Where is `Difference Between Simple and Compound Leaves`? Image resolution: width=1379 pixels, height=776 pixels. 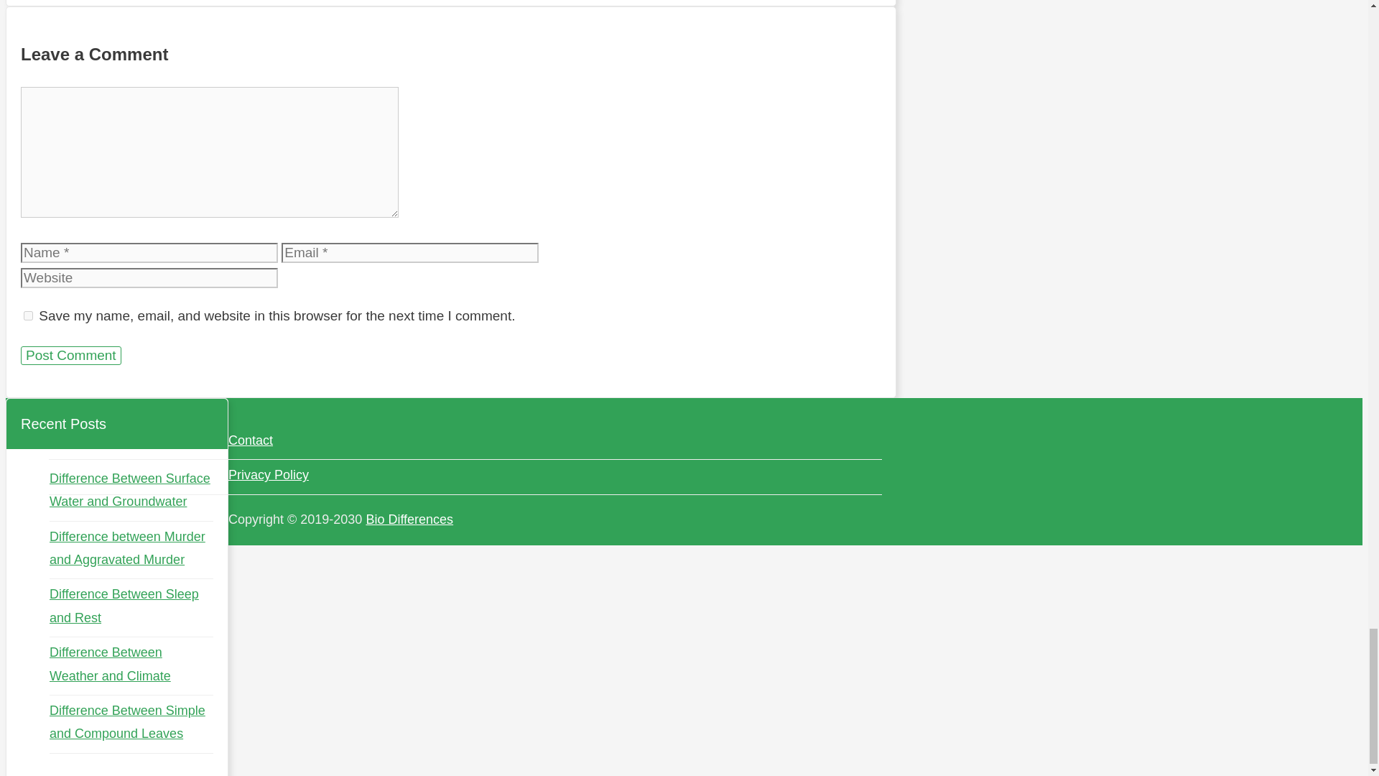 Difference Between Simple and Compound Leaves is located at coordinates (128, 721).